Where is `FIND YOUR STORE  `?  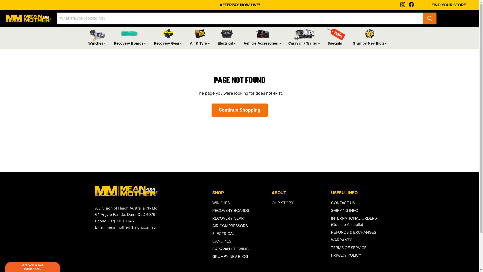
FIND YOUR STORE   is located at coordinates (450, 5).